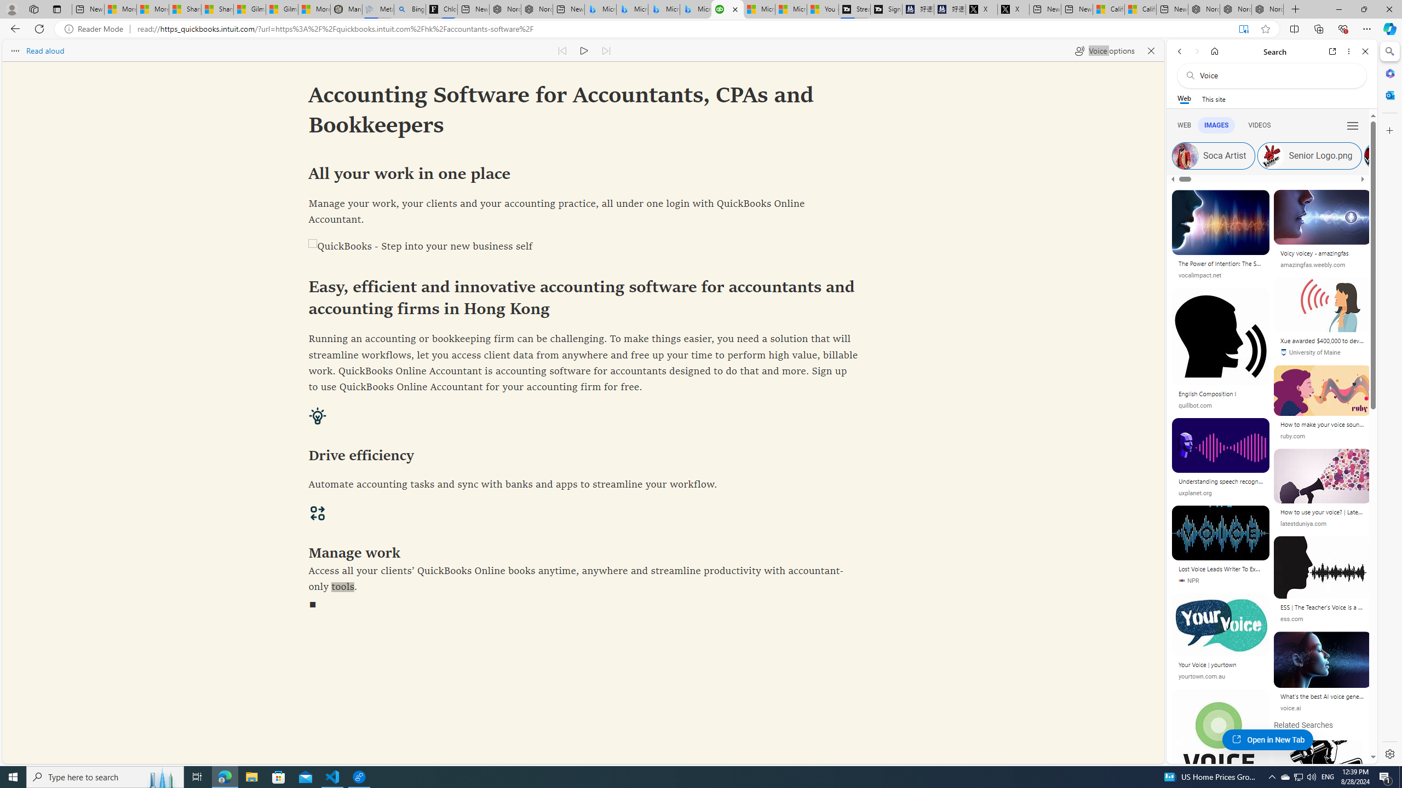 This screenshot has width=1402, height=788. I want to click on Your Voice | yourtown, so click(1221, 664).